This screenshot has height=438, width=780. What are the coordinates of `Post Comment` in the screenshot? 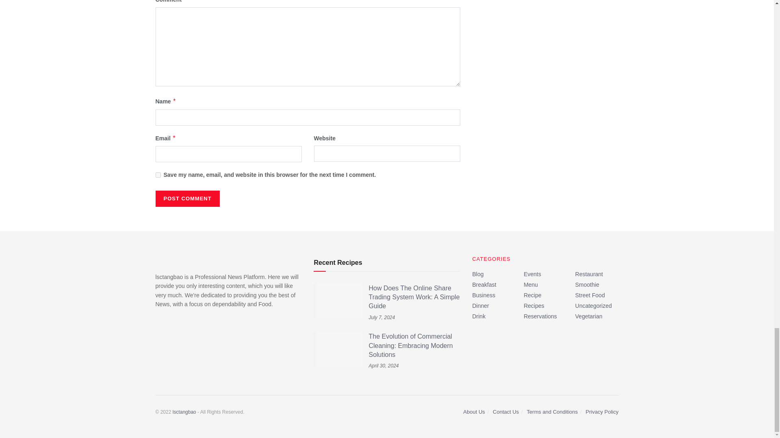 It's located at (187, 198).